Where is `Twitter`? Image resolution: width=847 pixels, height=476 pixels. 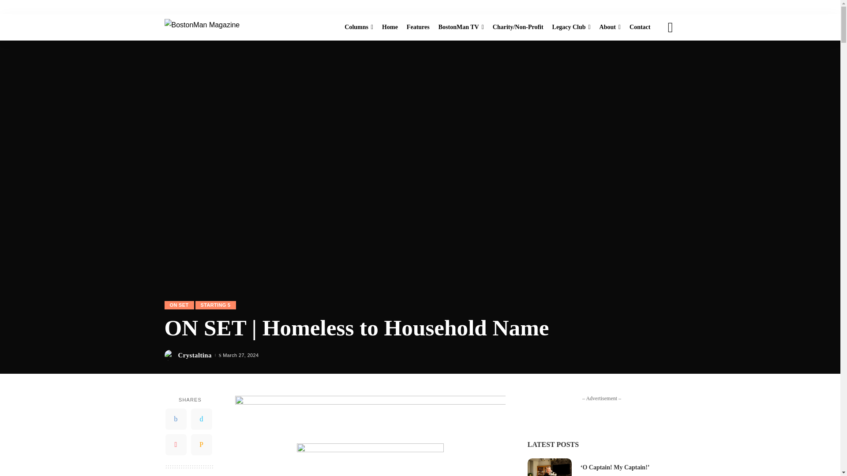 Twitter is located at coordinates (201, 419).